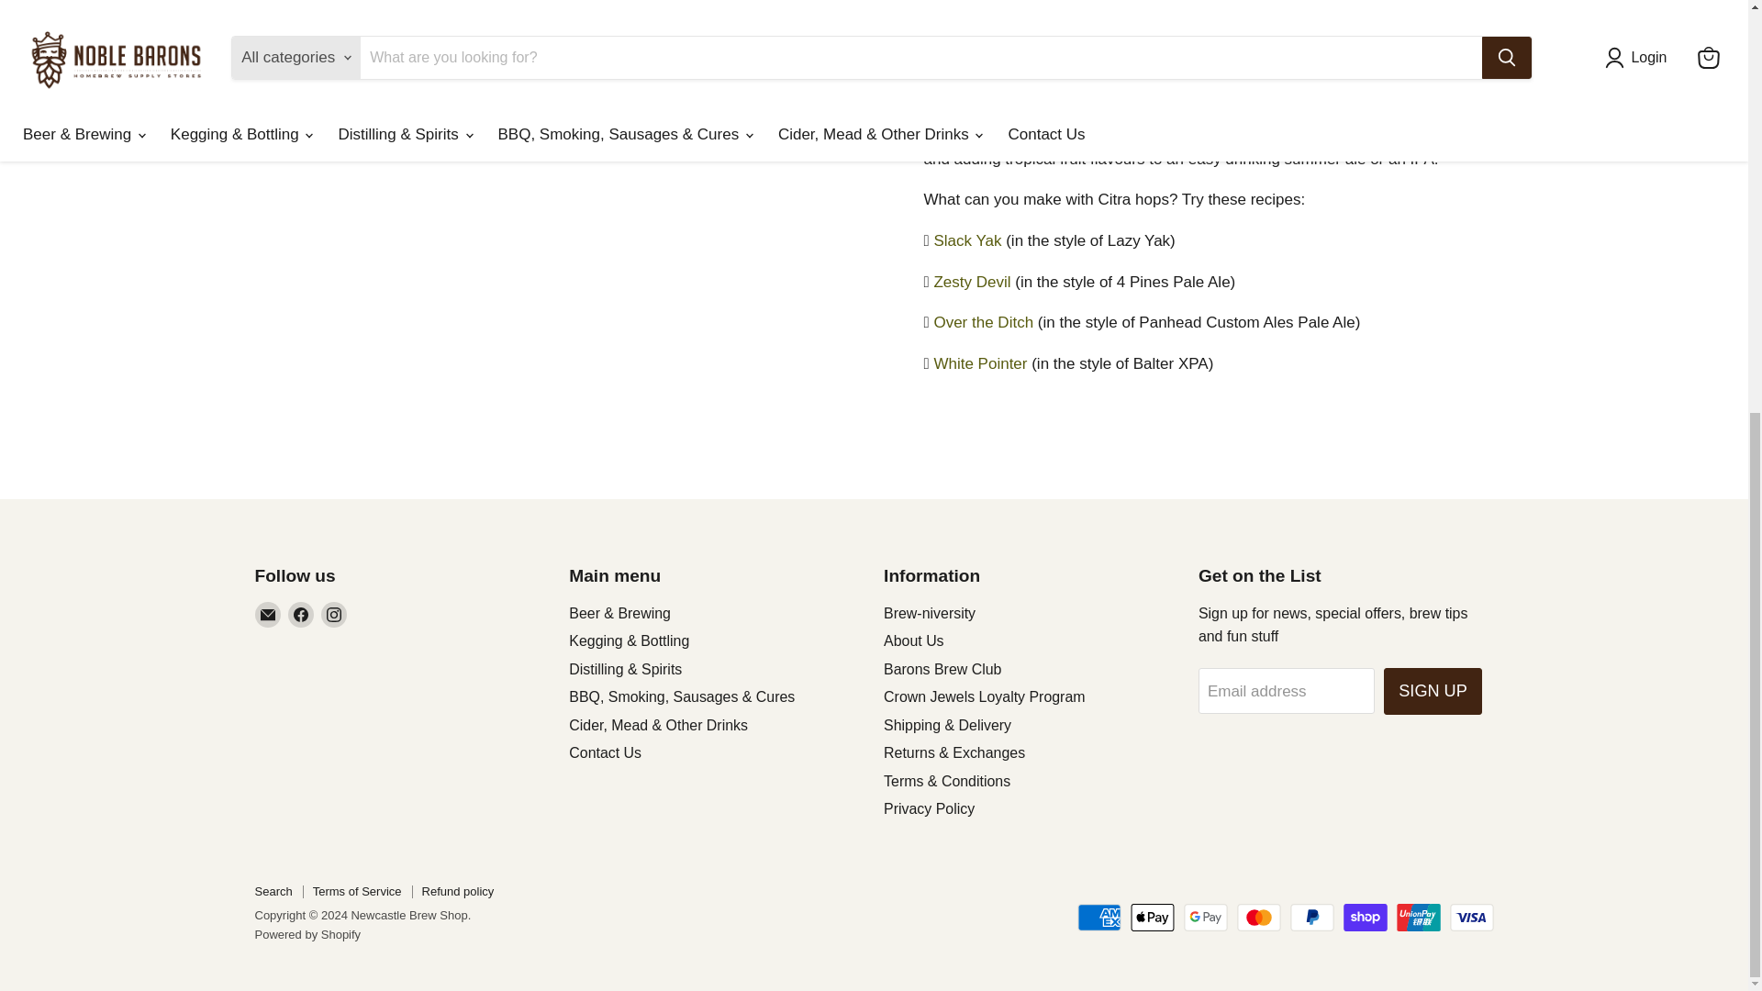 The height and width of the screenshot is (991, 1762). I want to click on Email, so click(268, 613).